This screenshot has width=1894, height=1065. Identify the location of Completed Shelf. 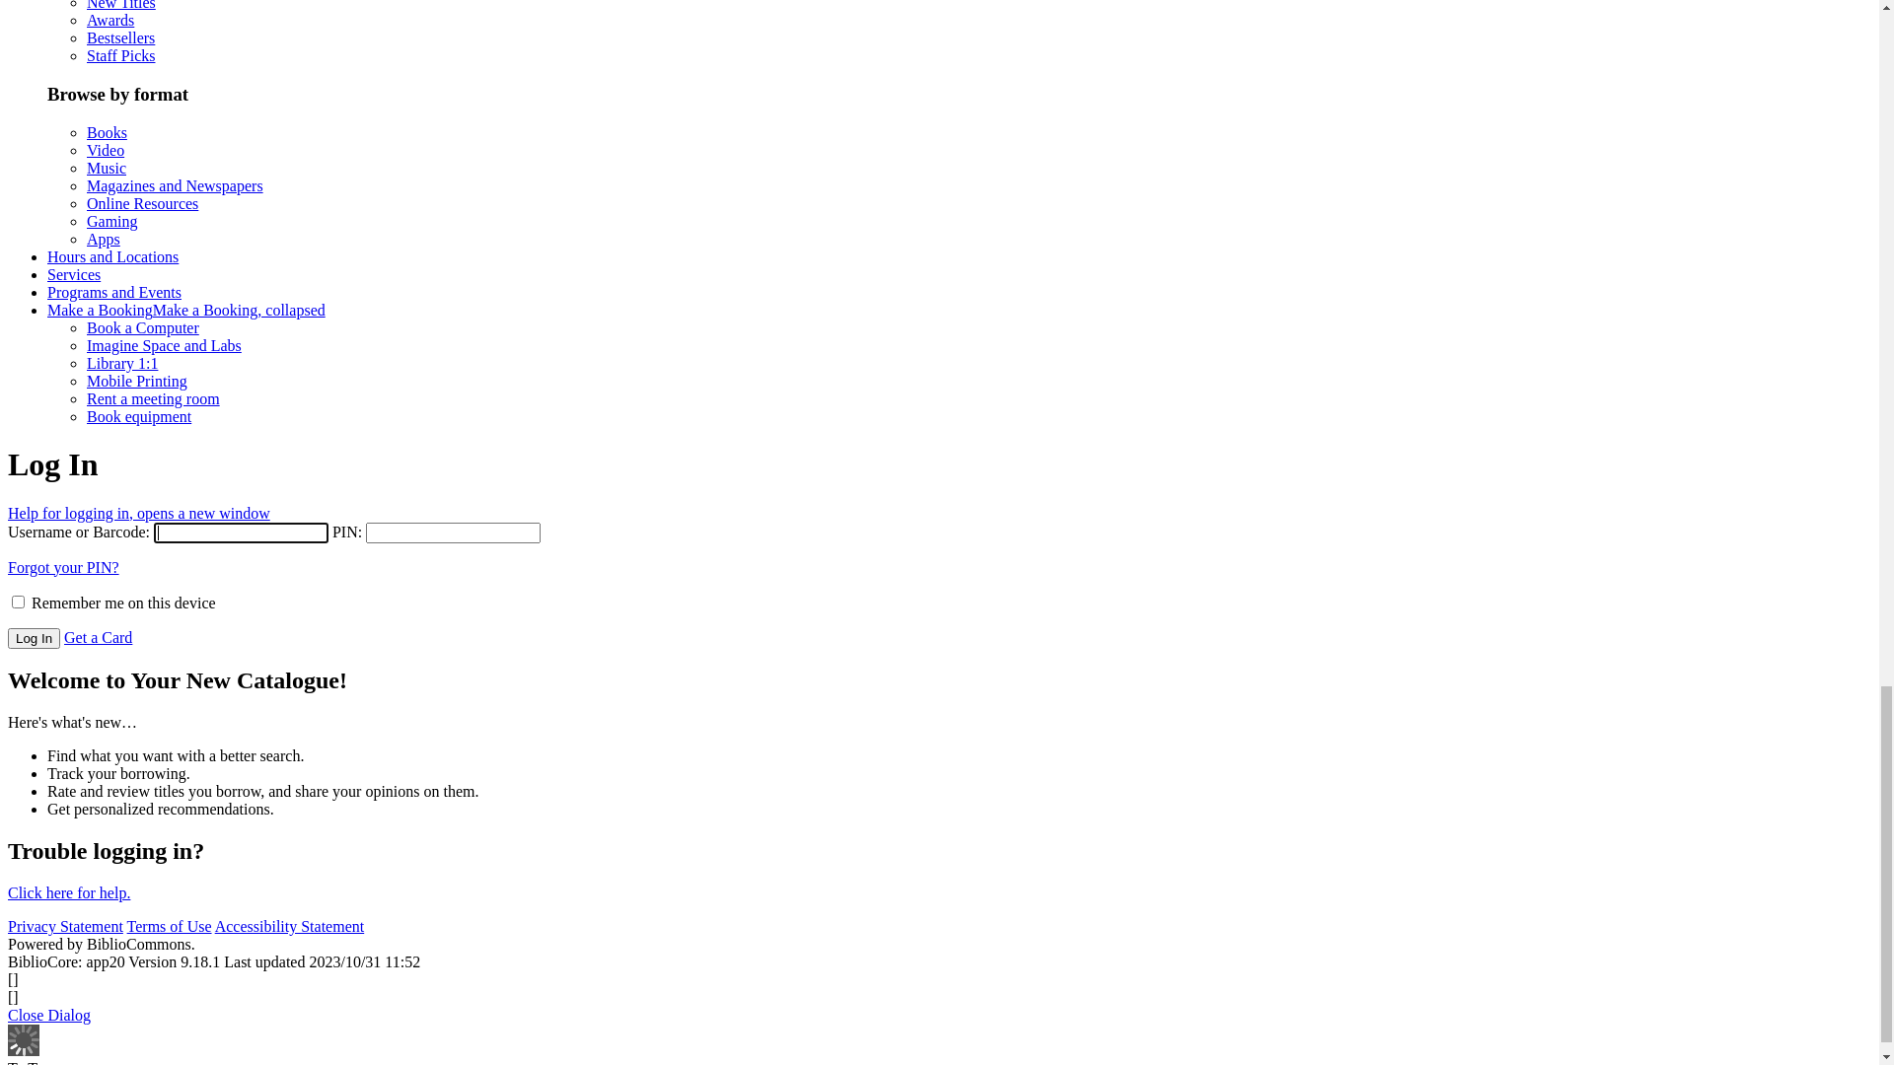
(101, 469).